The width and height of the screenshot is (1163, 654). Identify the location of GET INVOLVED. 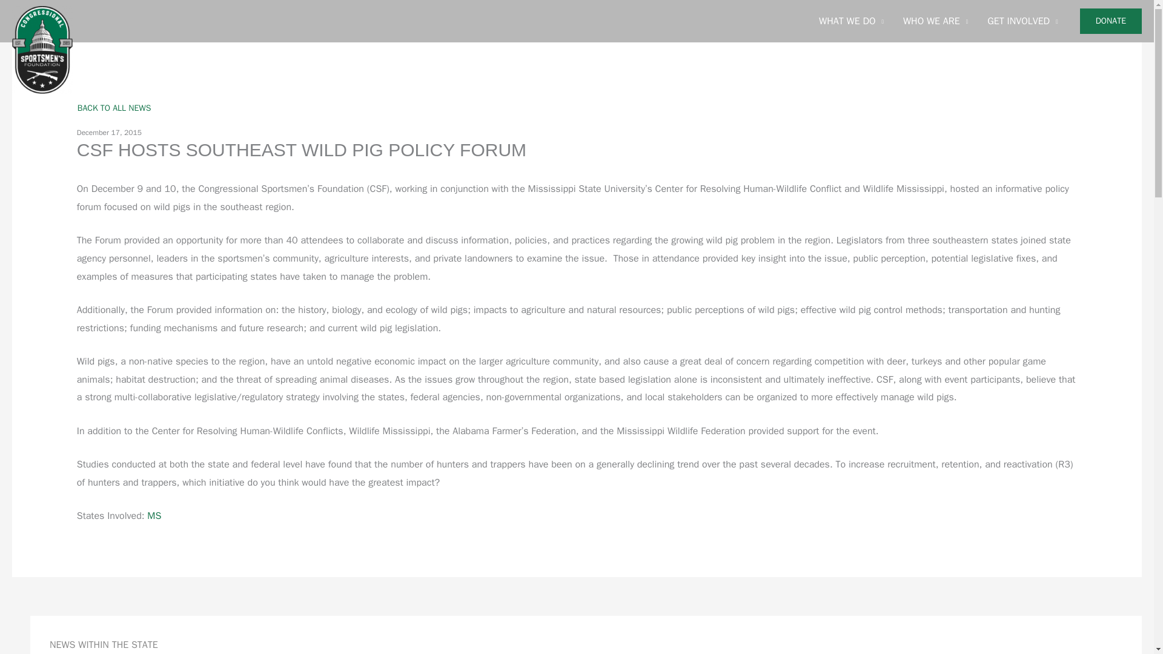
(1022, 21).